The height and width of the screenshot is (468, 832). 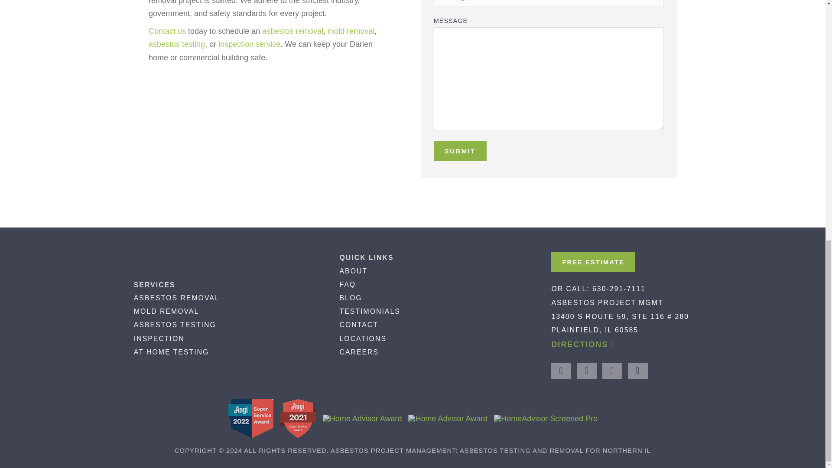 I want to click on DIRECTIONS, so click(x=583, y=348).